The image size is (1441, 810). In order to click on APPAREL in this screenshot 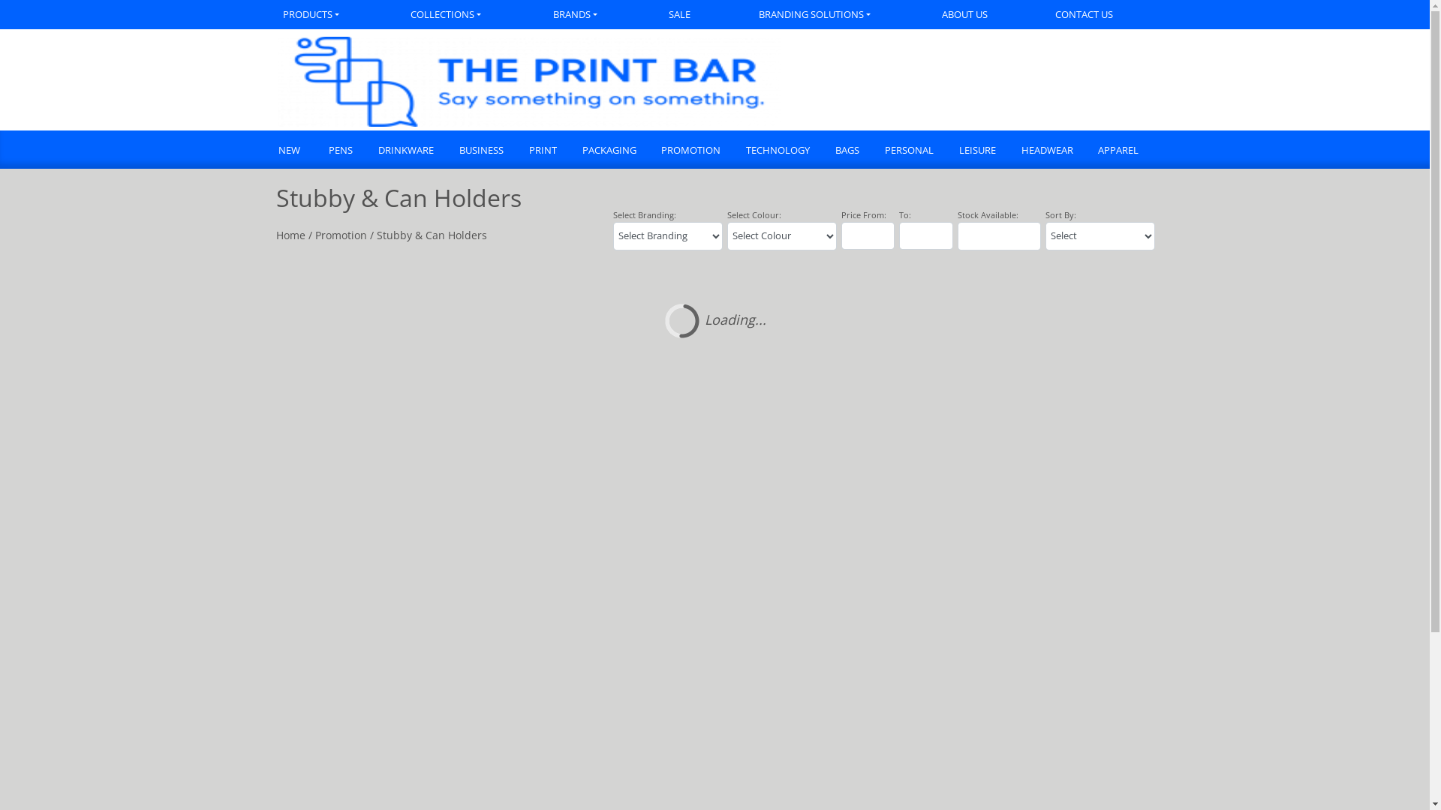, I will do `click(1118, 151)`.